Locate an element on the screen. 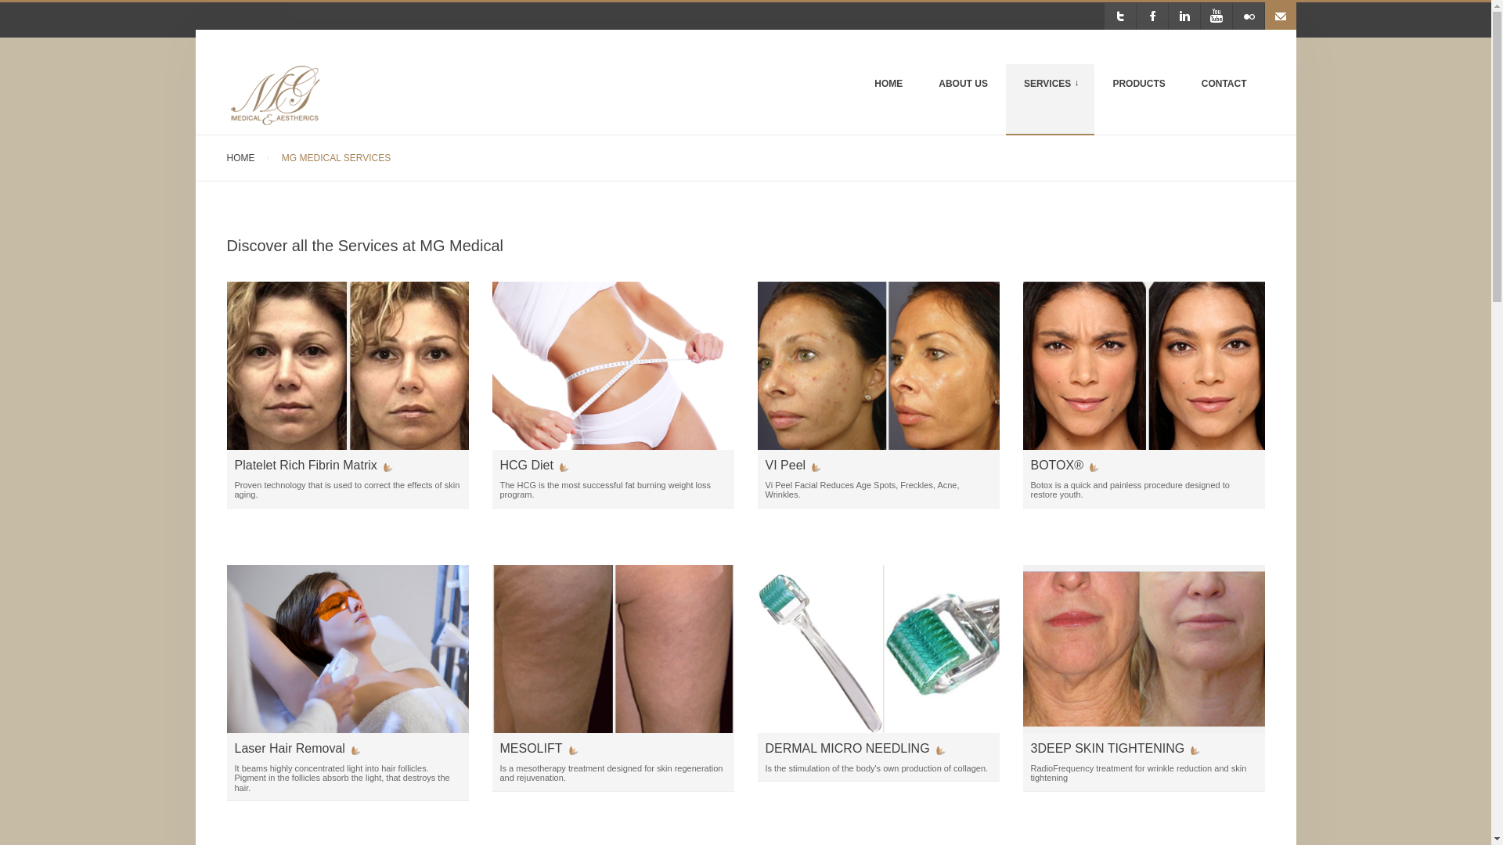 The image size is (1503, 845). ABOUT US is located at coordinates (963, 99).